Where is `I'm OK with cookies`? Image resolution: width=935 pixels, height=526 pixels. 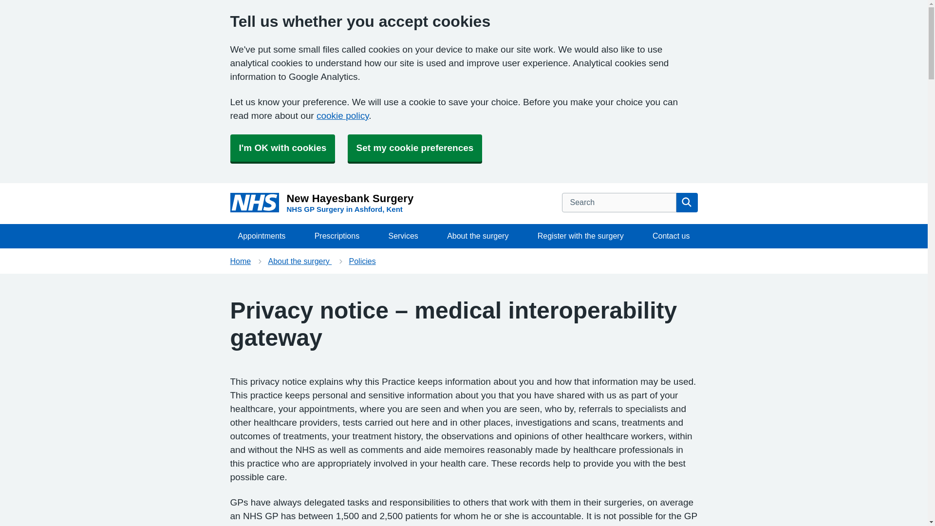 I'm OK with cookies is located at coordinates (282, 148).